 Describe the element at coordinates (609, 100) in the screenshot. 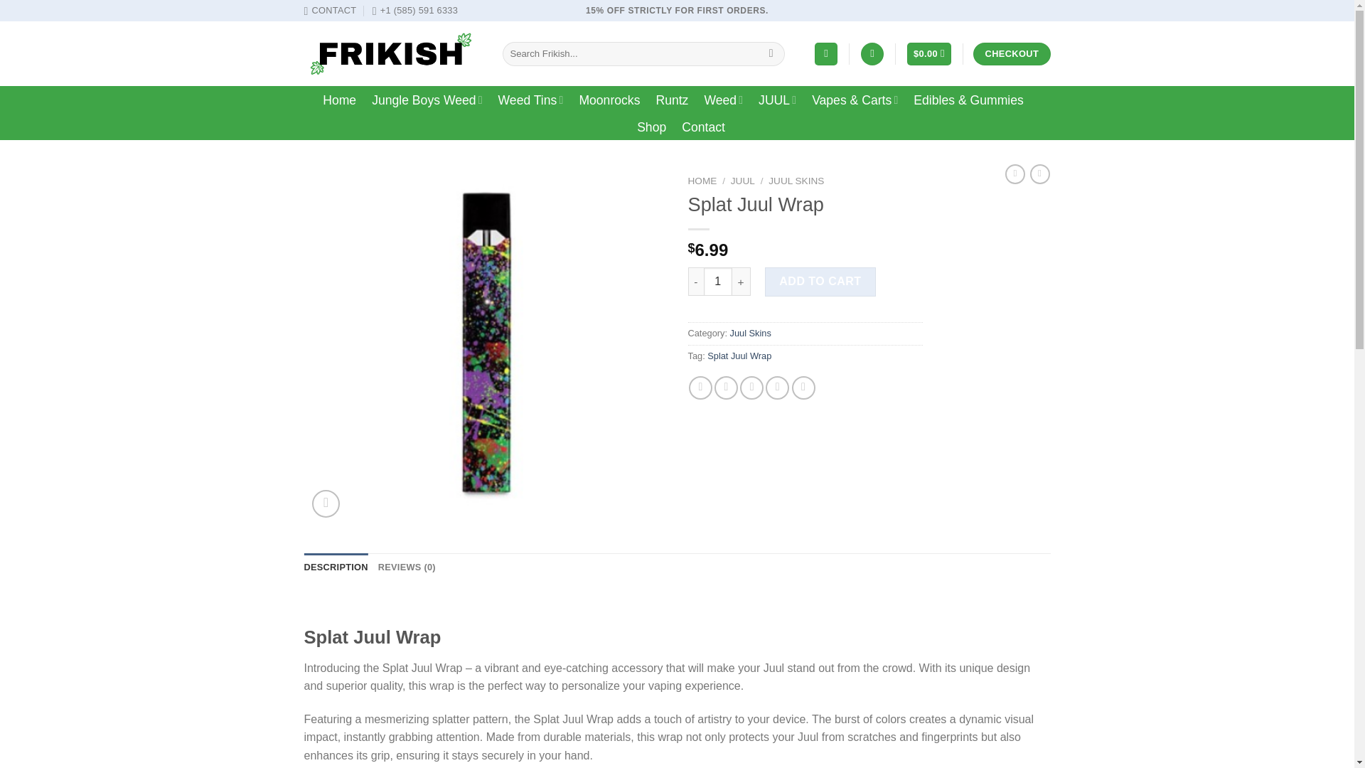

I see `Moonrocks` at that location.